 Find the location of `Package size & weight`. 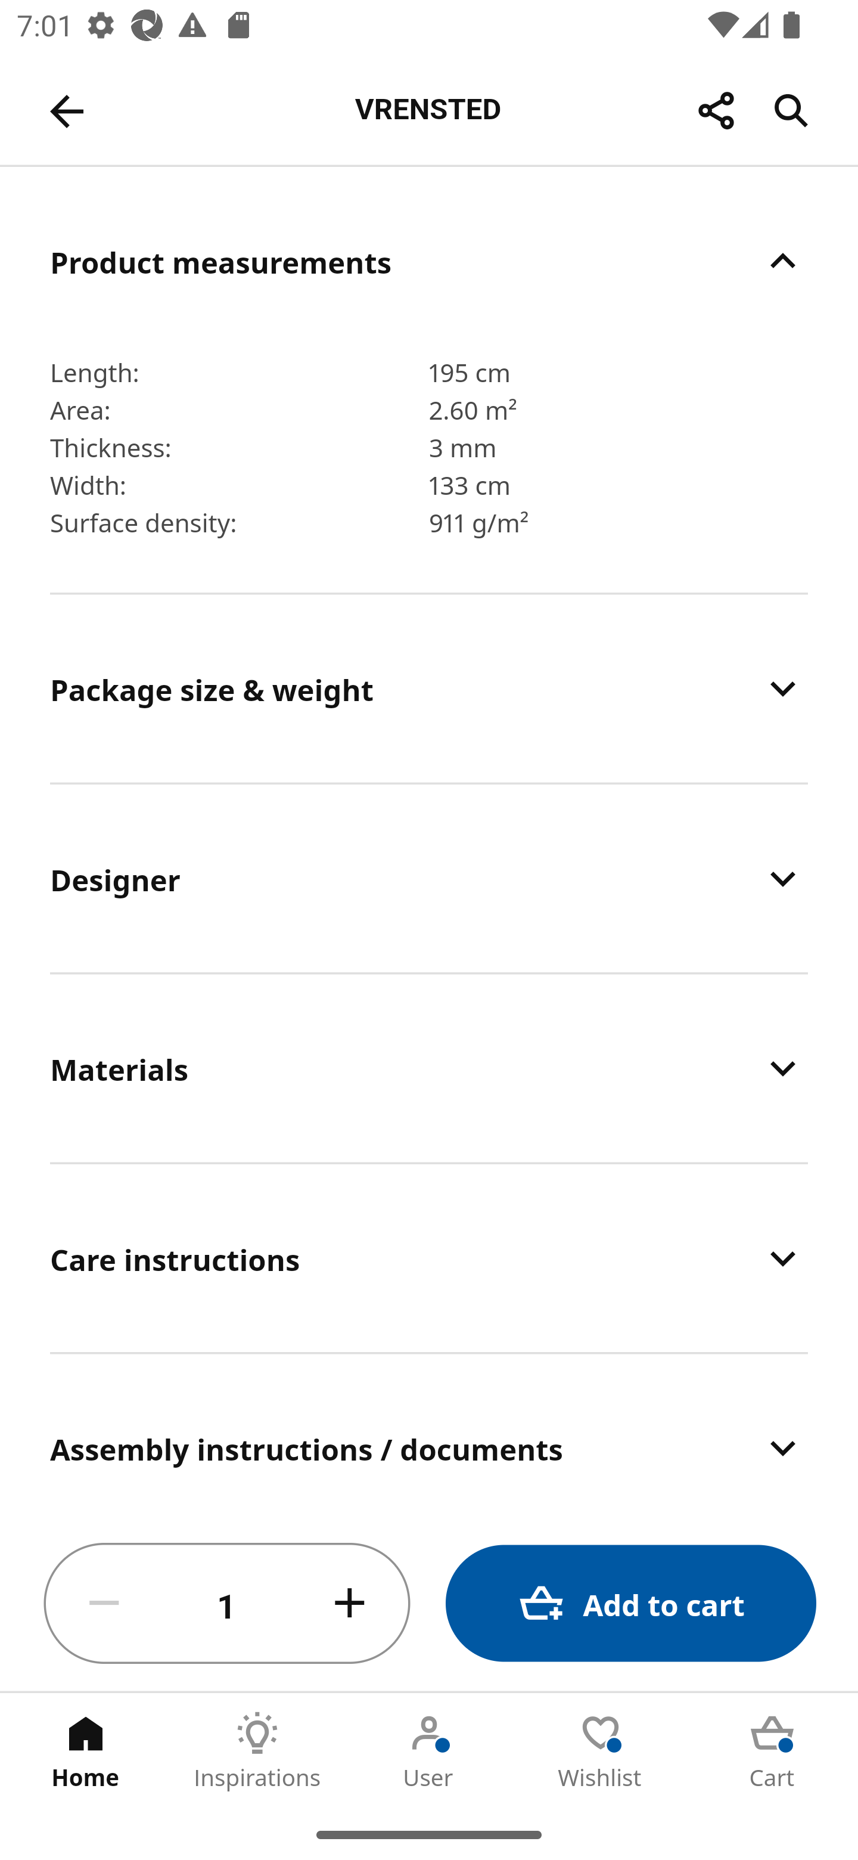

Package size & weight is located at coordinates (429, 689).